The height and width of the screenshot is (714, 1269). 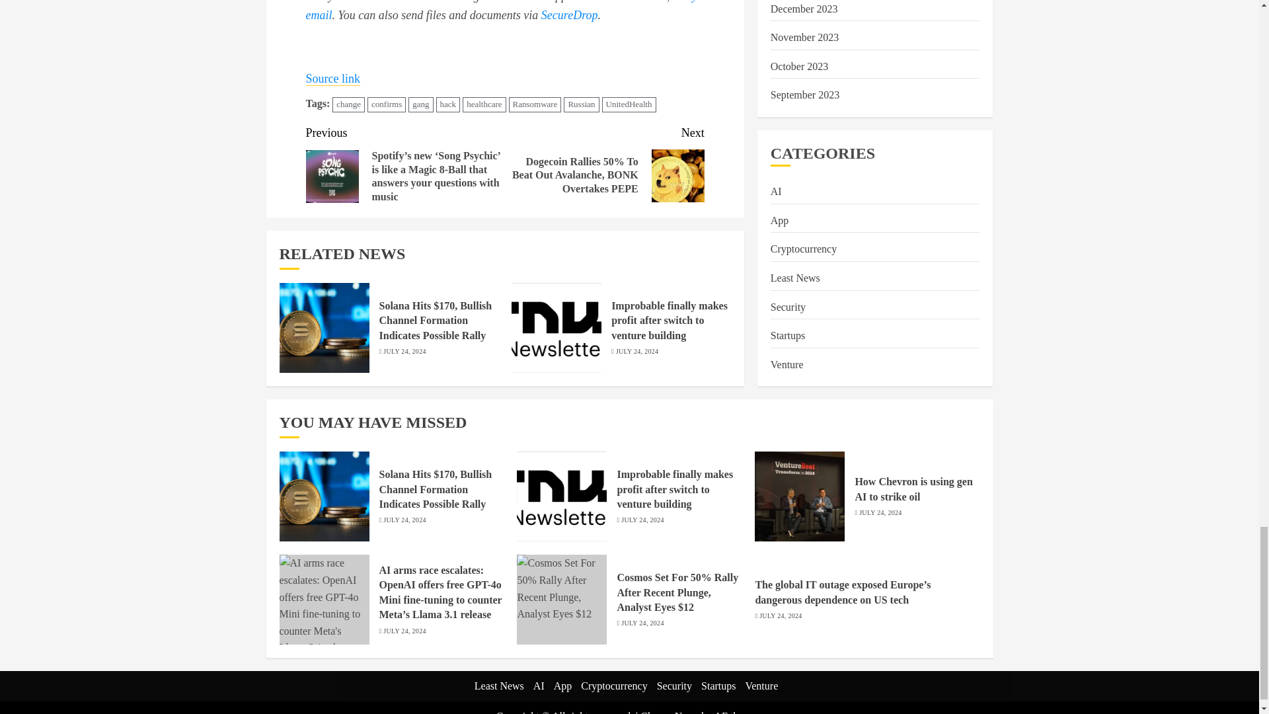 I want to click on Russian, so click(x=581, y=104).